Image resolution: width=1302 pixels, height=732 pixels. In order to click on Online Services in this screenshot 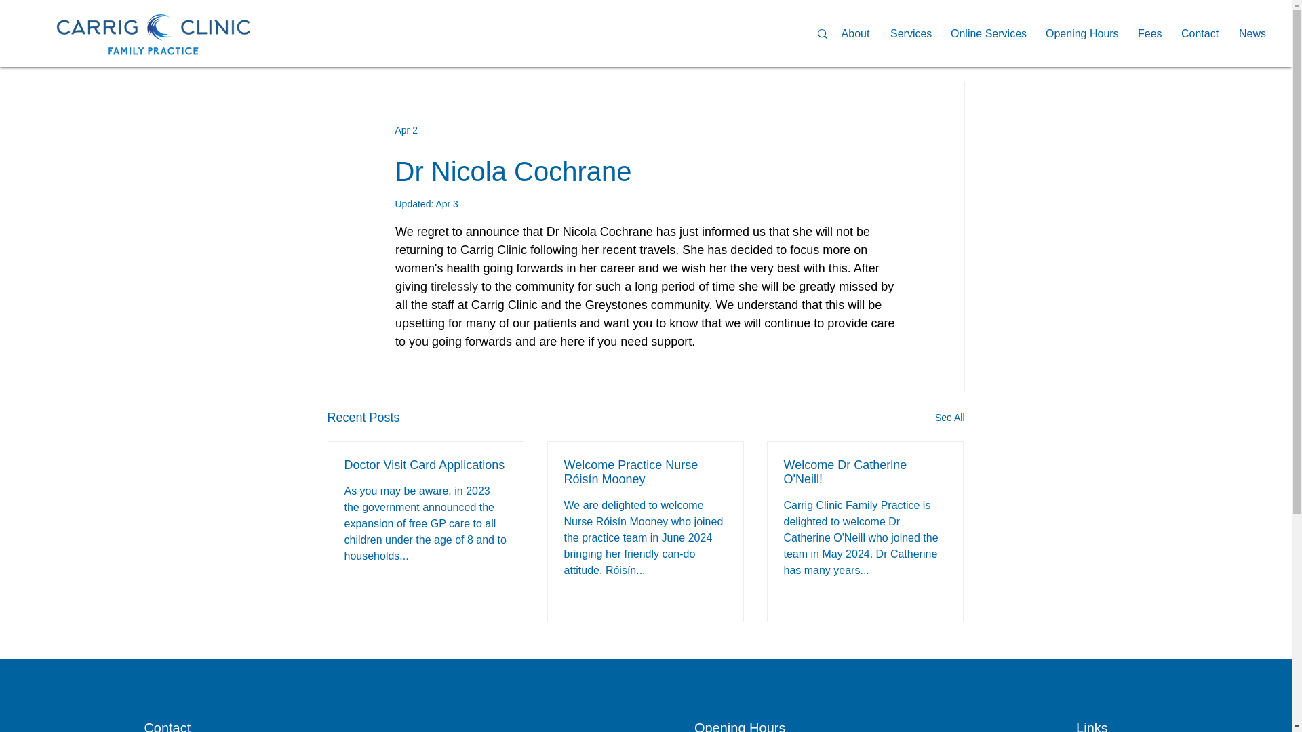, I will do `click(987, 33)`.